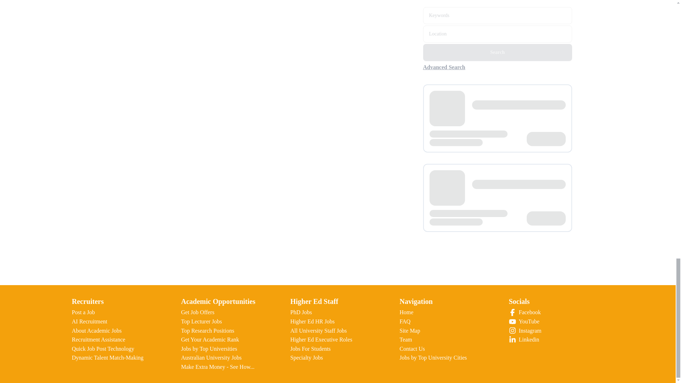 Image resolution: width=681 pixels, height=383 pixels. What do you see at coordinates (210, 339) in the screenshot?
I see `Get Your Academic Rank` at bounding box center [210, 339].